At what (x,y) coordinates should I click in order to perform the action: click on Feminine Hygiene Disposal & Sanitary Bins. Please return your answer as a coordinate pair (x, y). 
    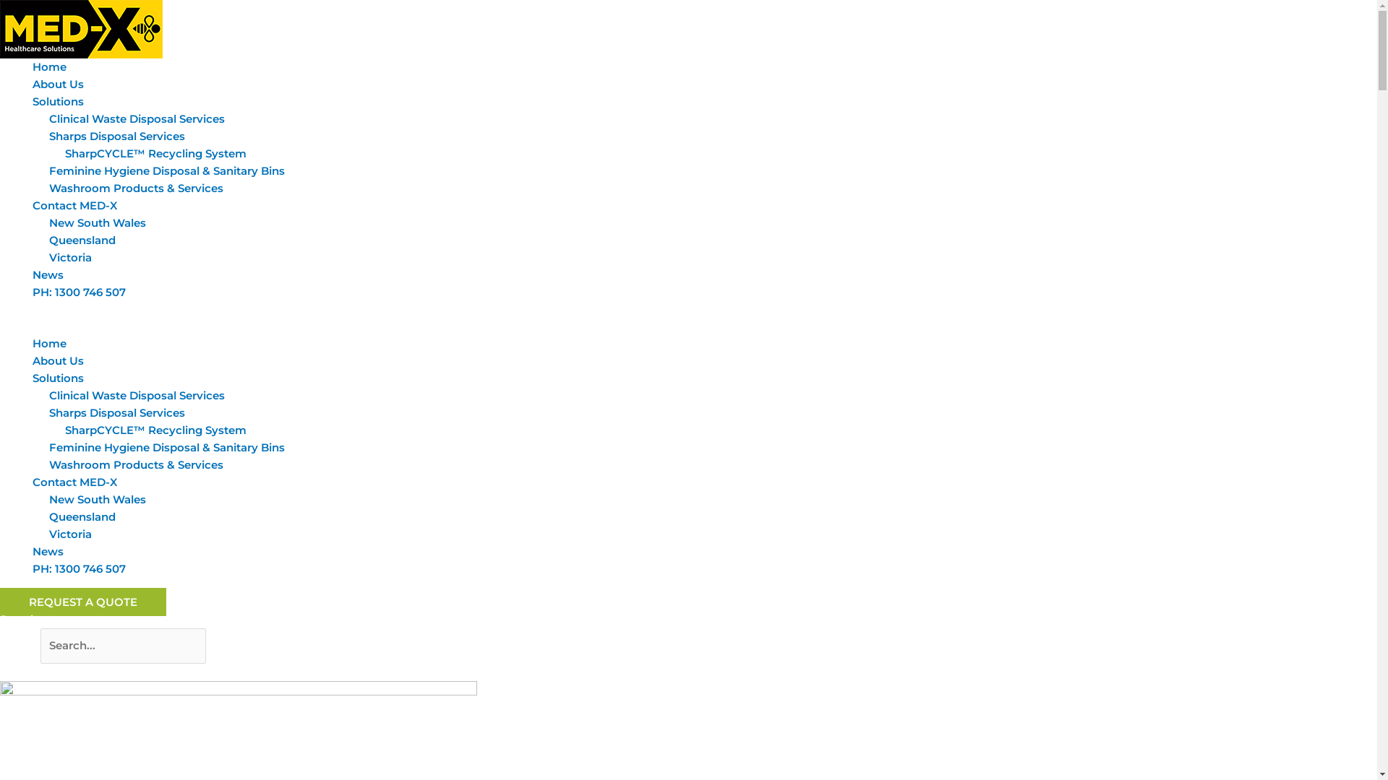
    Looking at the image, I should click on (167, 170).